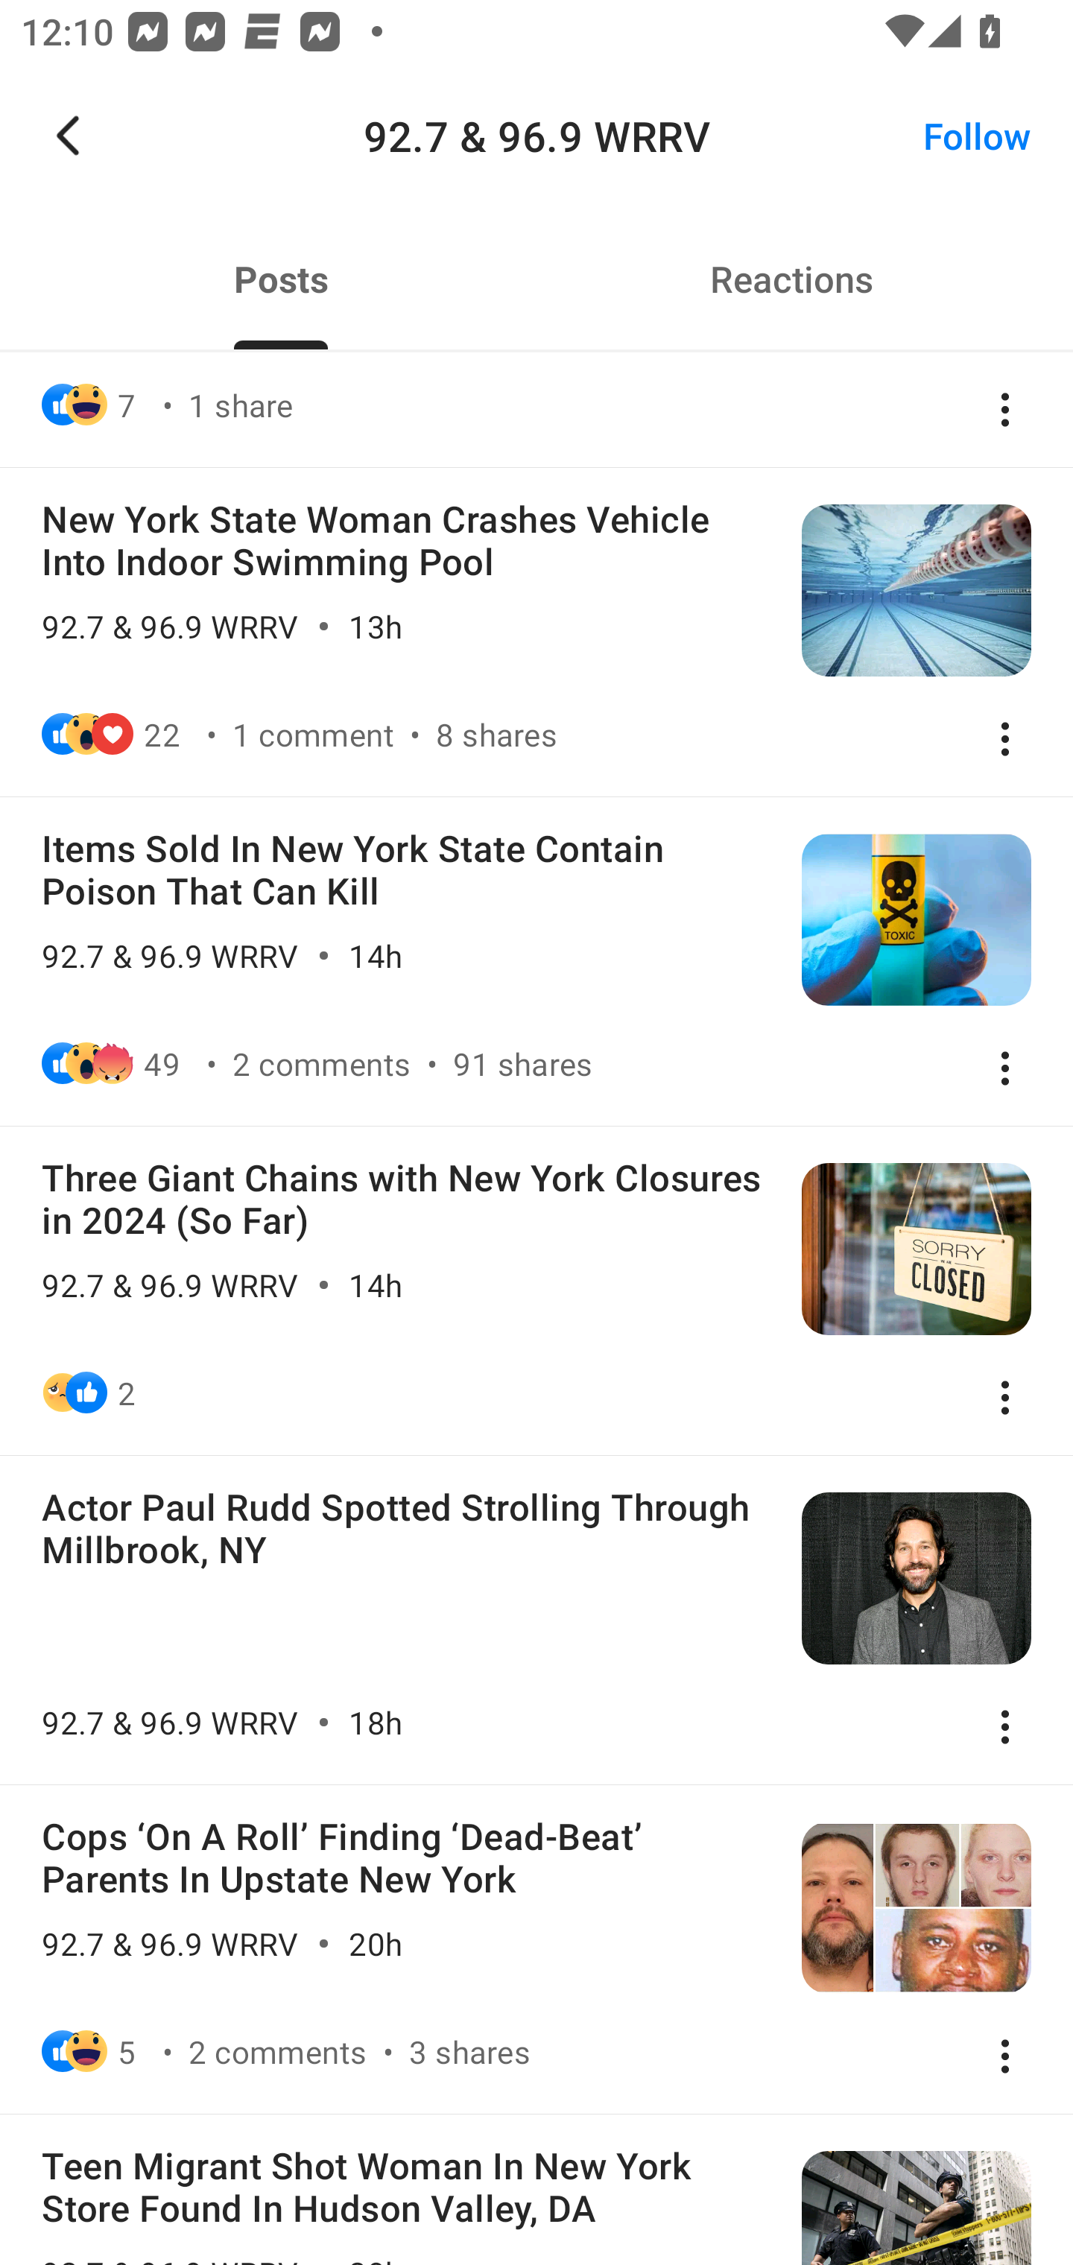 The height and width of the screenshot is (2265, 1073). What do you see at coordinates (791, 279) in the screenshot?
I see `Reactions` at bounding box center [791, 279].